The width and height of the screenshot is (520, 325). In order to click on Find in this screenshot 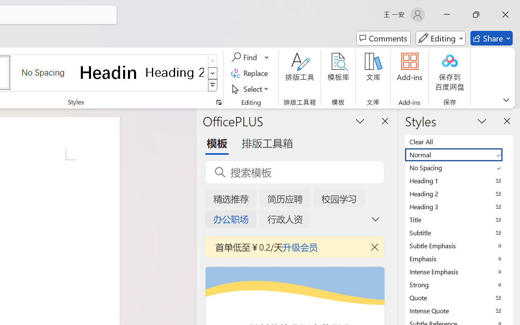, I will do `click(250, 57)`.